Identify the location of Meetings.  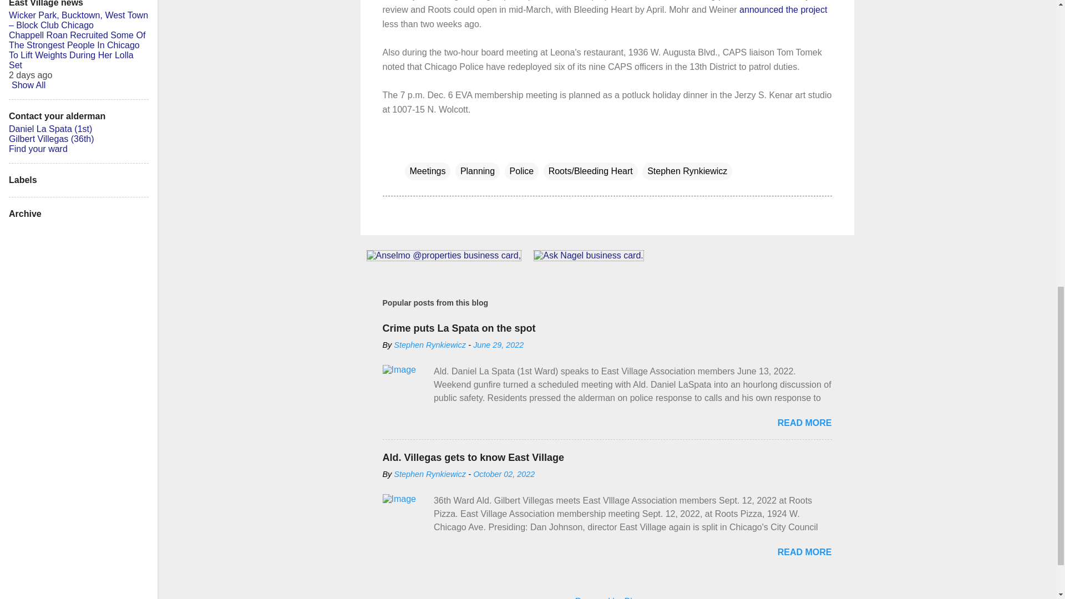
(427, 171).